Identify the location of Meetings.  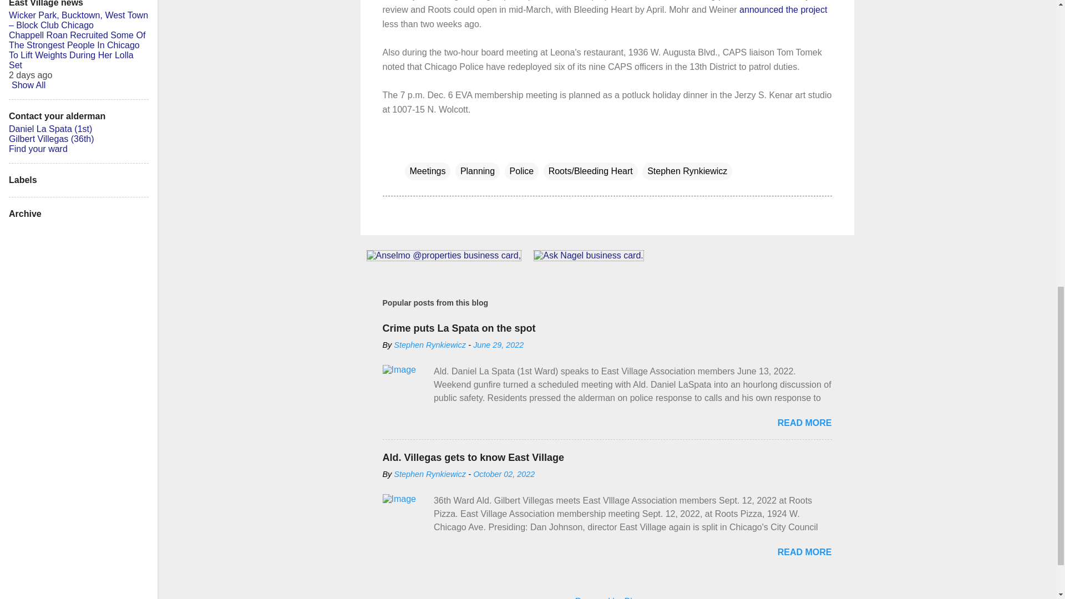
(427, 171).